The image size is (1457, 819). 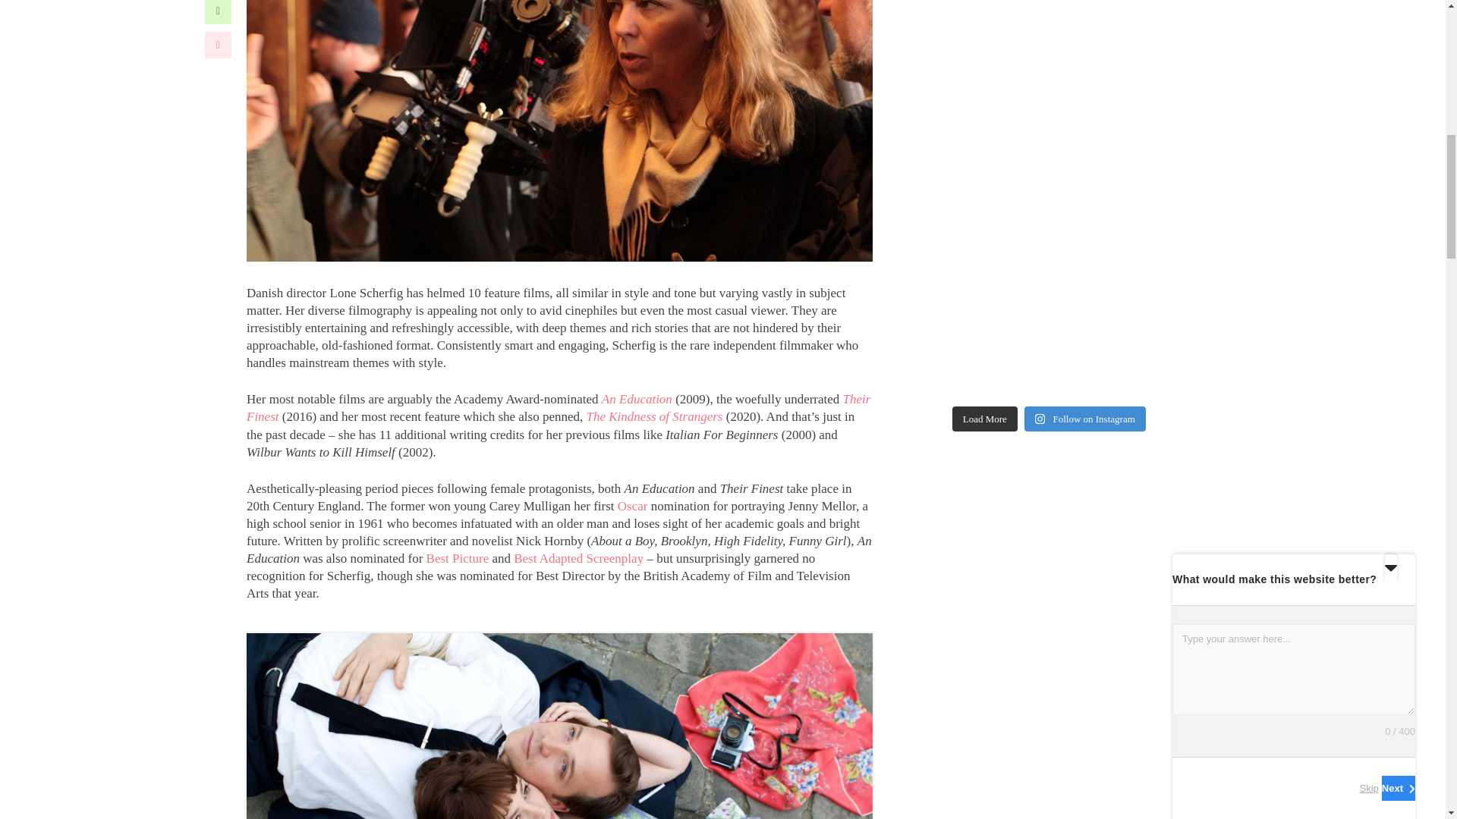 What do you see at coordinates (636, 399) in the screenshot?
I see `An Education` at bounding box center [636, 399].